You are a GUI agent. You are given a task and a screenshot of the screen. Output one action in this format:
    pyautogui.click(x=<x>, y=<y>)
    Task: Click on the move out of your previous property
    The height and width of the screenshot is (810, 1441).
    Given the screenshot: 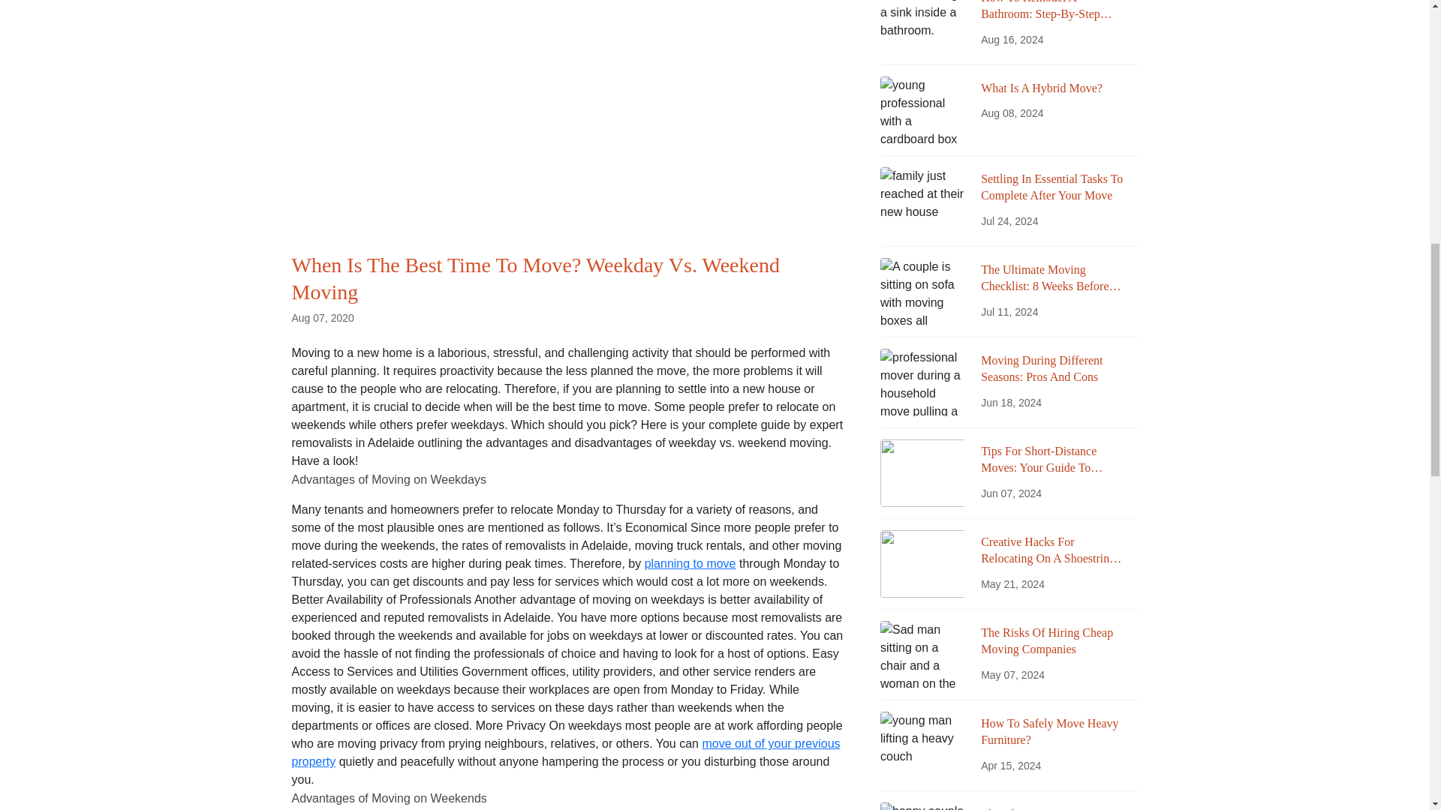 What is the action you would take?
    pyautogui.click(x=565, y=751)
    